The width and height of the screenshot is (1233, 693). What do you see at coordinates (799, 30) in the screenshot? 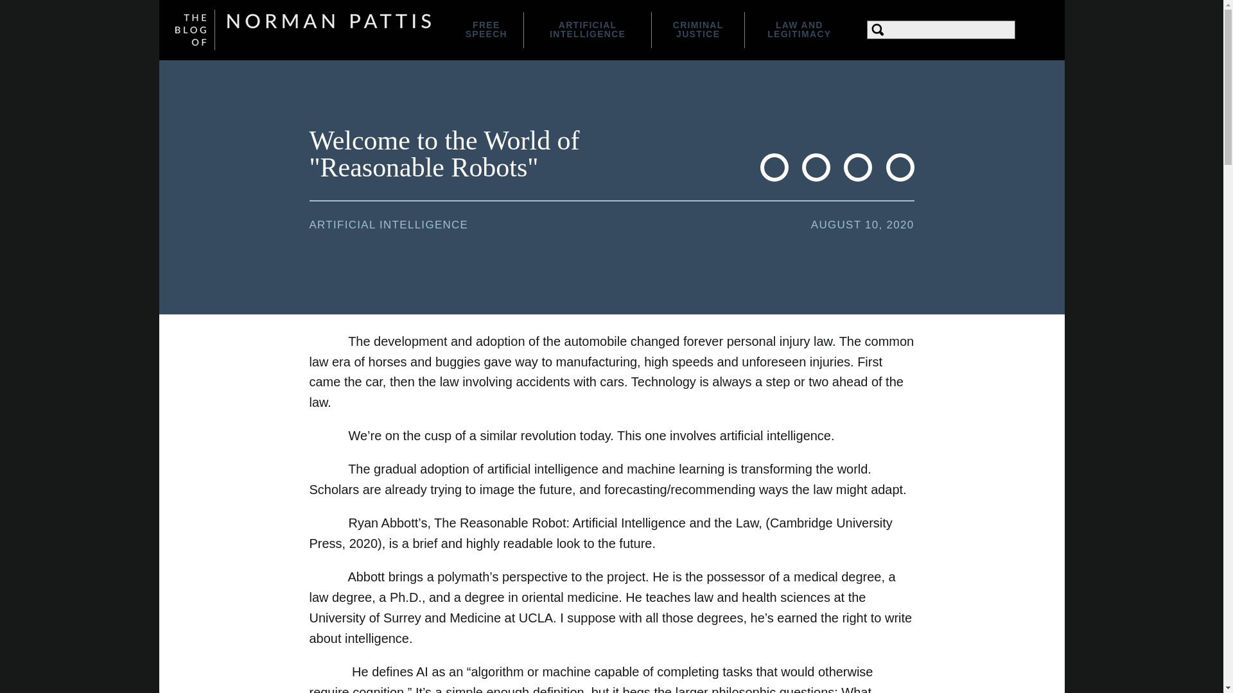
I see `LAW AND LEGITIMACY` at bounding box center [799, 30].